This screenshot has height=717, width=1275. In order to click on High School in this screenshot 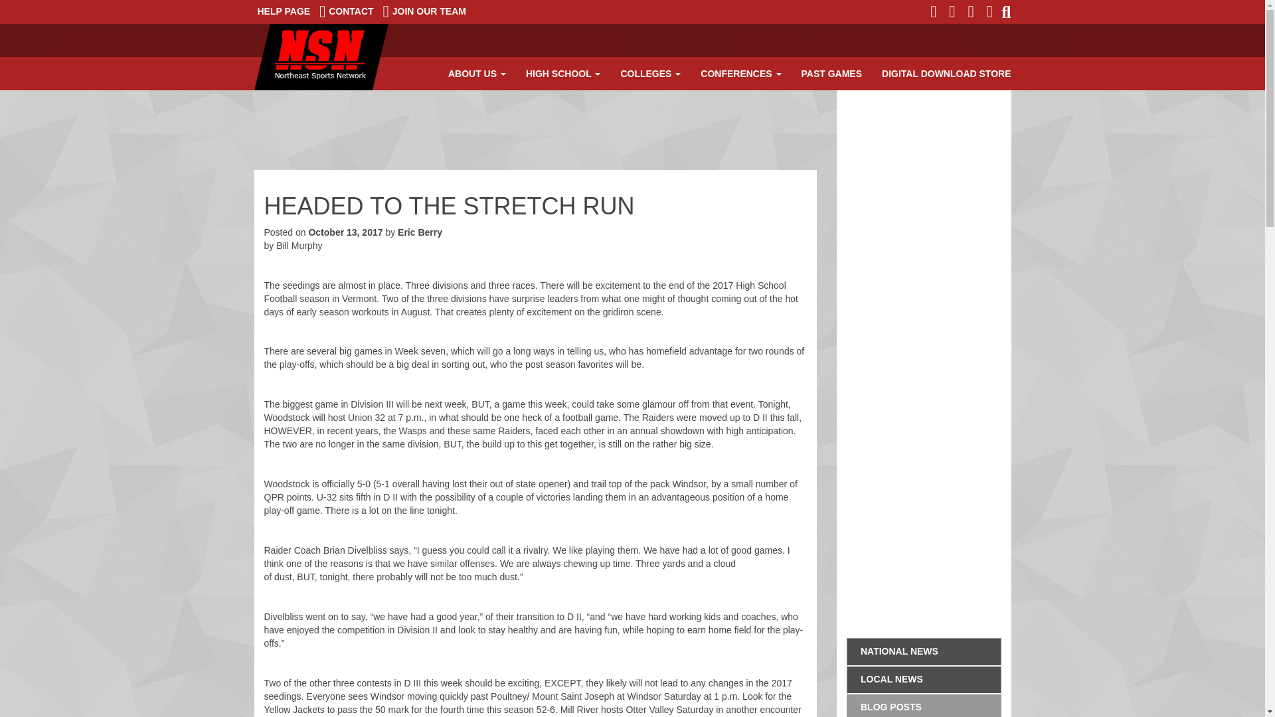, I will do `click(563, 74)`.